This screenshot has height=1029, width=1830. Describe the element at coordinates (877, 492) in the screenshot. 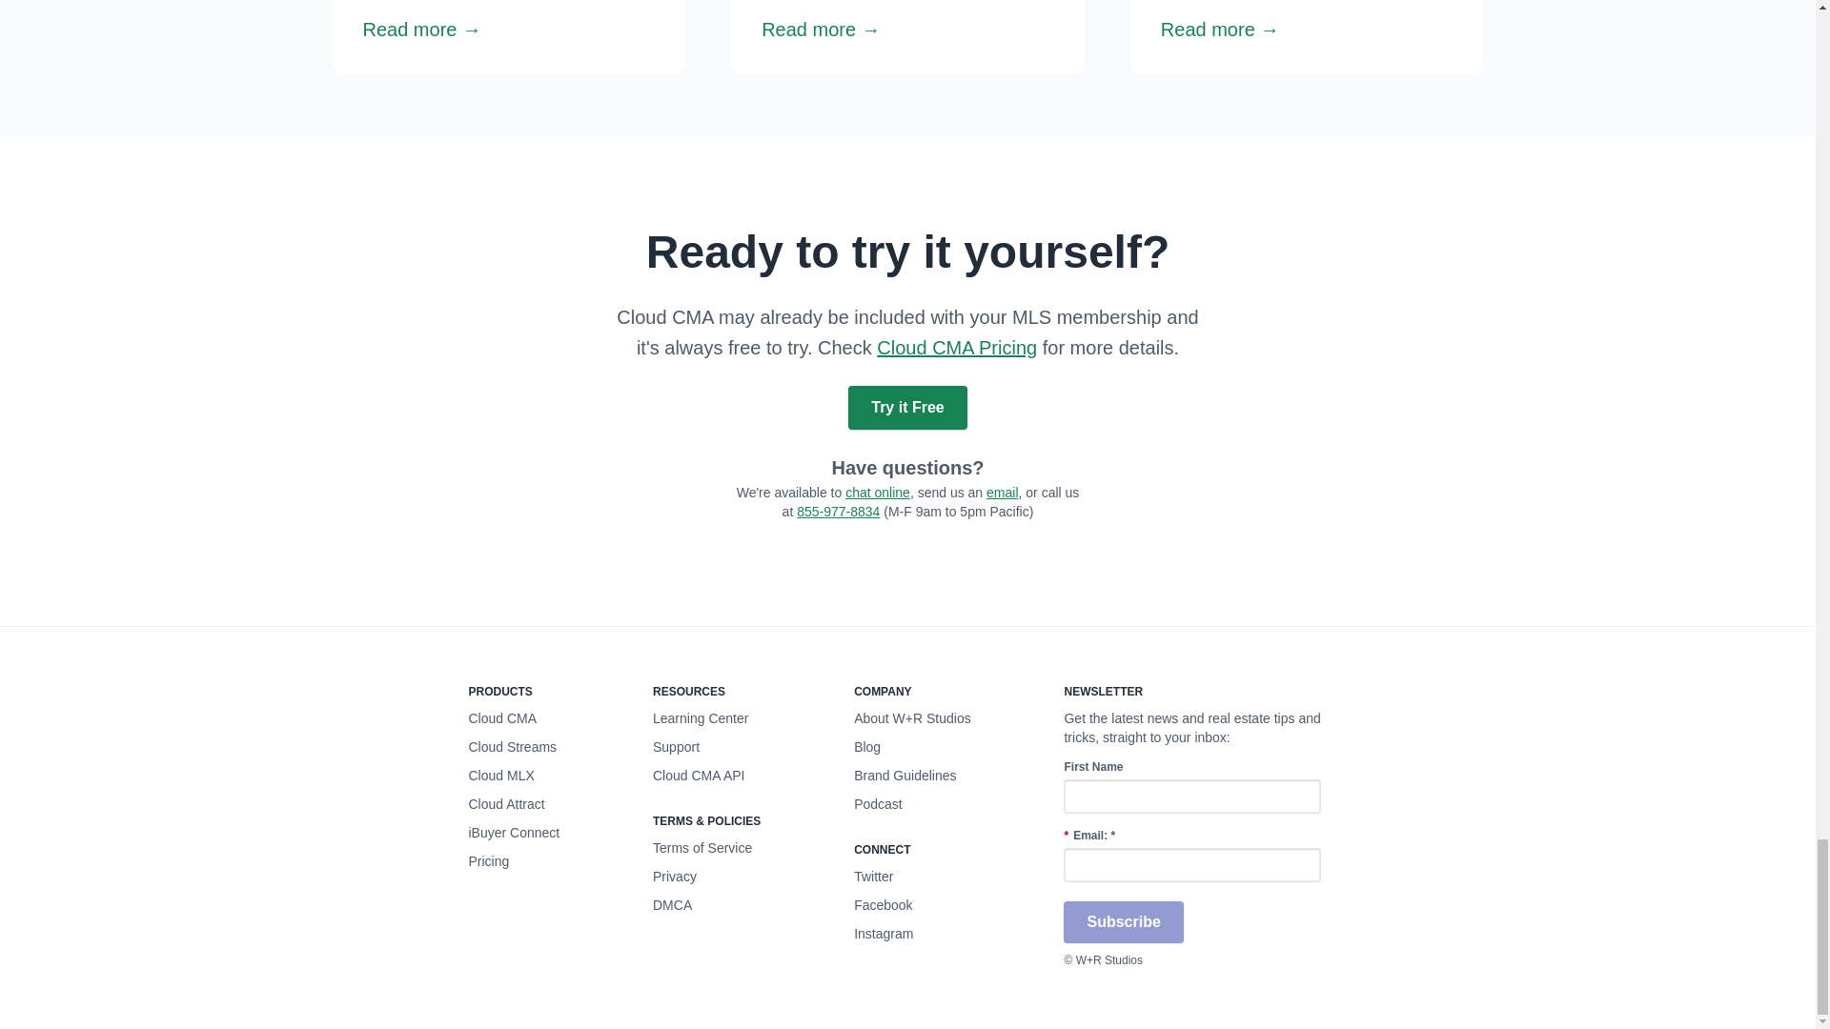

I see `chat online` at that location.